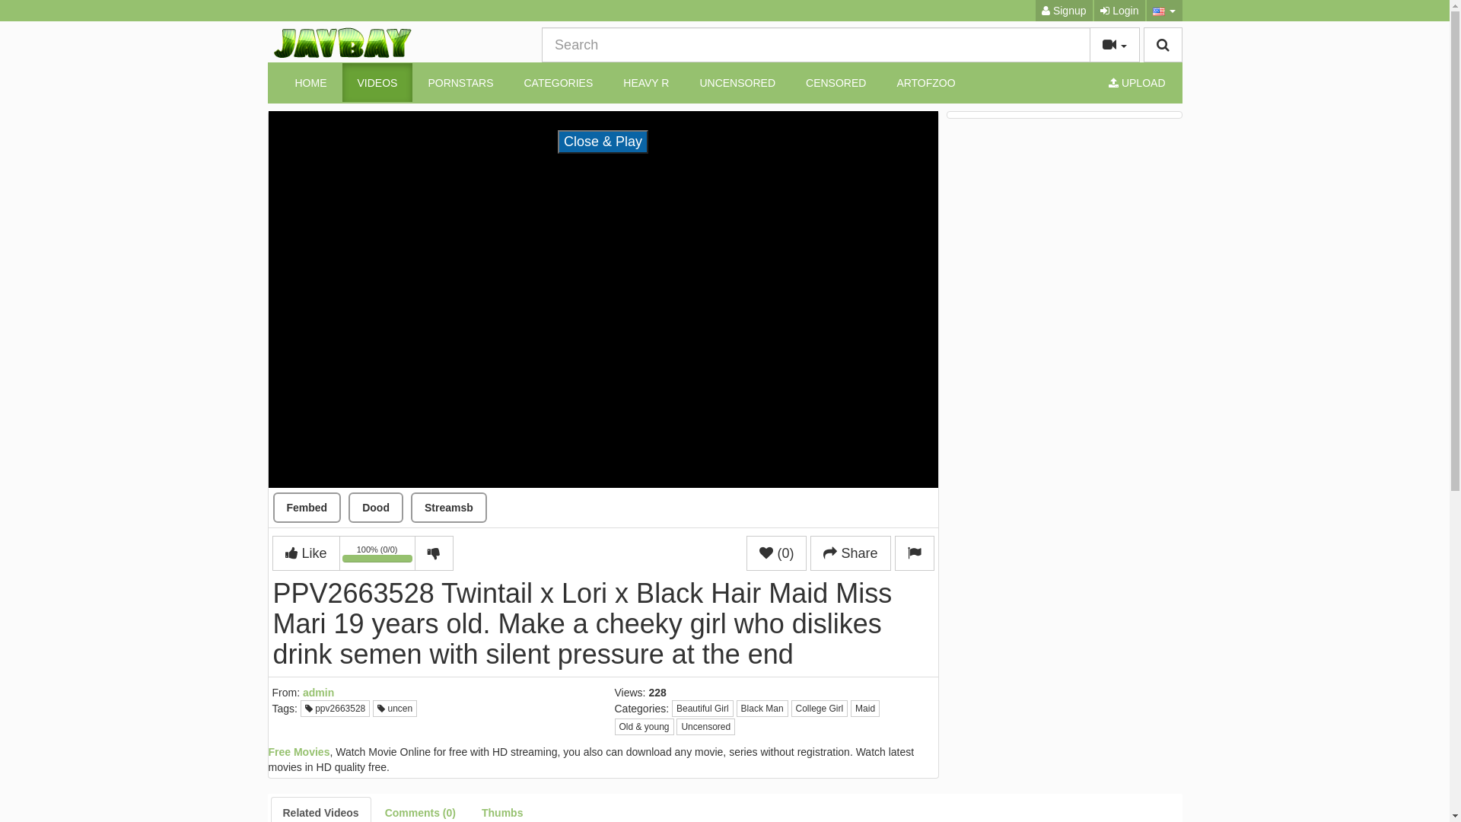 This screenshot has width=1461, height=822. What do you see at coordinates (318, 693) in the screenshot?
I see `admin` at bounding box center [318, 693].